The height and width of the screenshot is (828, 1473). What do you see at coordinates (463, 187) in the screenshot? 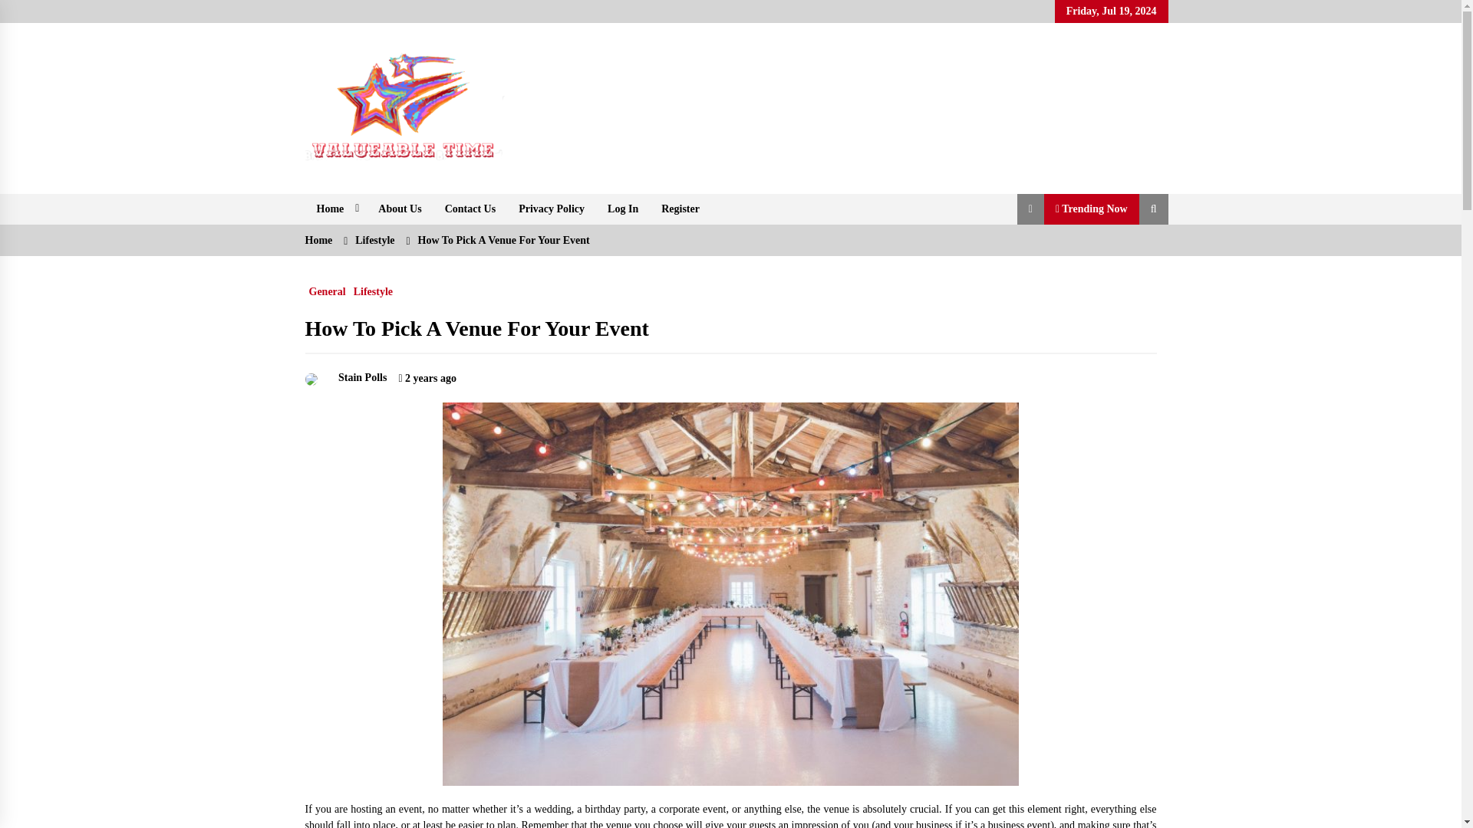
I see `Time and tide wait for none` at bounding box center [463, 187].